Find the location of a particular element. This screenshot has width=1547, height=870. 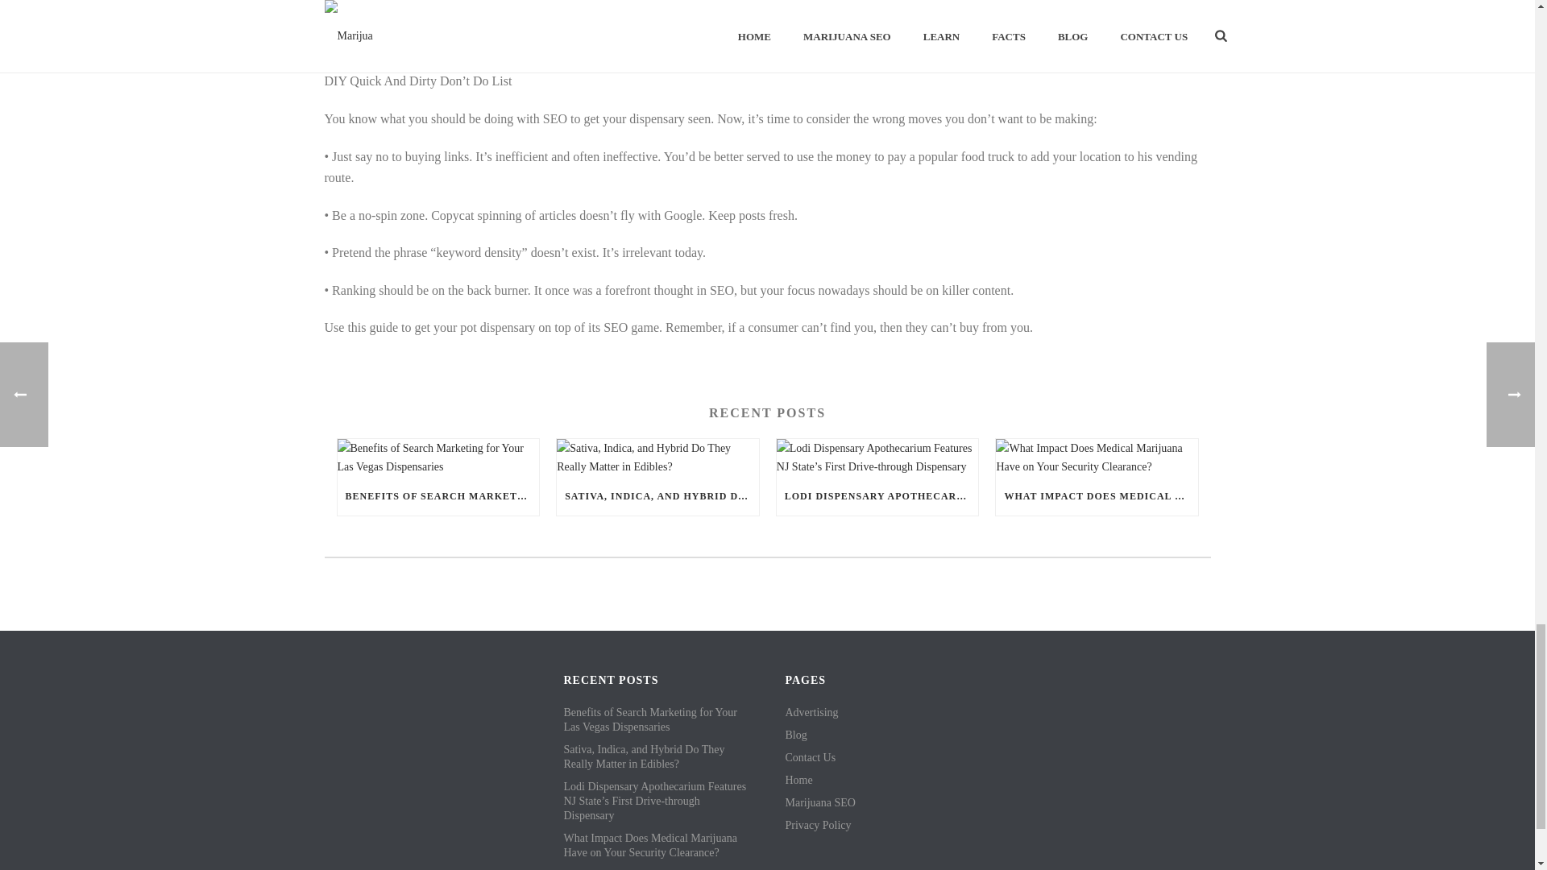

Home is located at coordinates (798, 781).